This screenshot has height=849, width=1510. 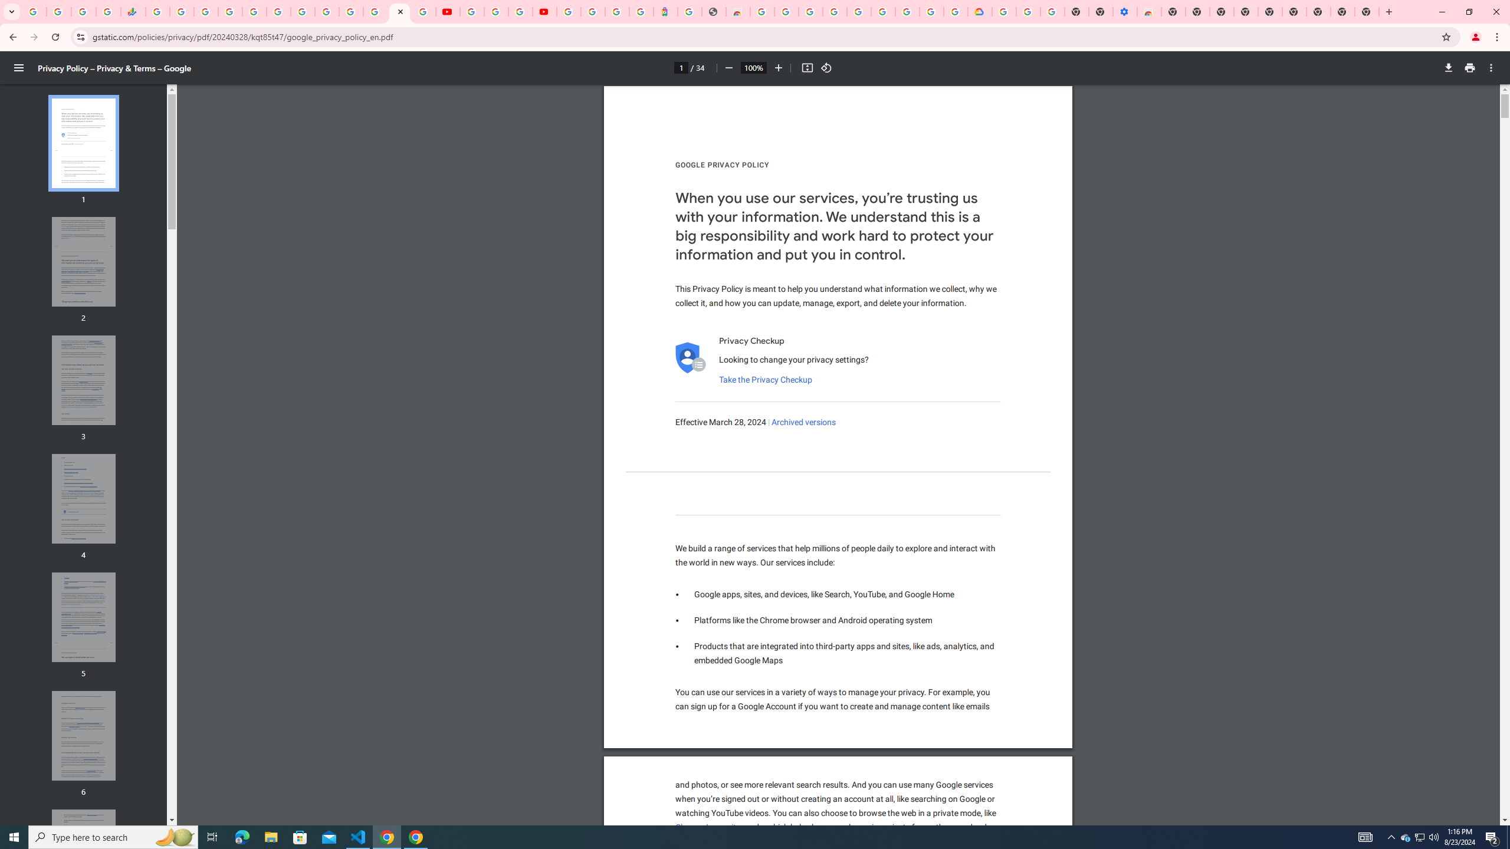 What do you see at coordinates (424, 12) in the screenshot?
I see `Privacy Checkup` at bounding box center [424, 12].